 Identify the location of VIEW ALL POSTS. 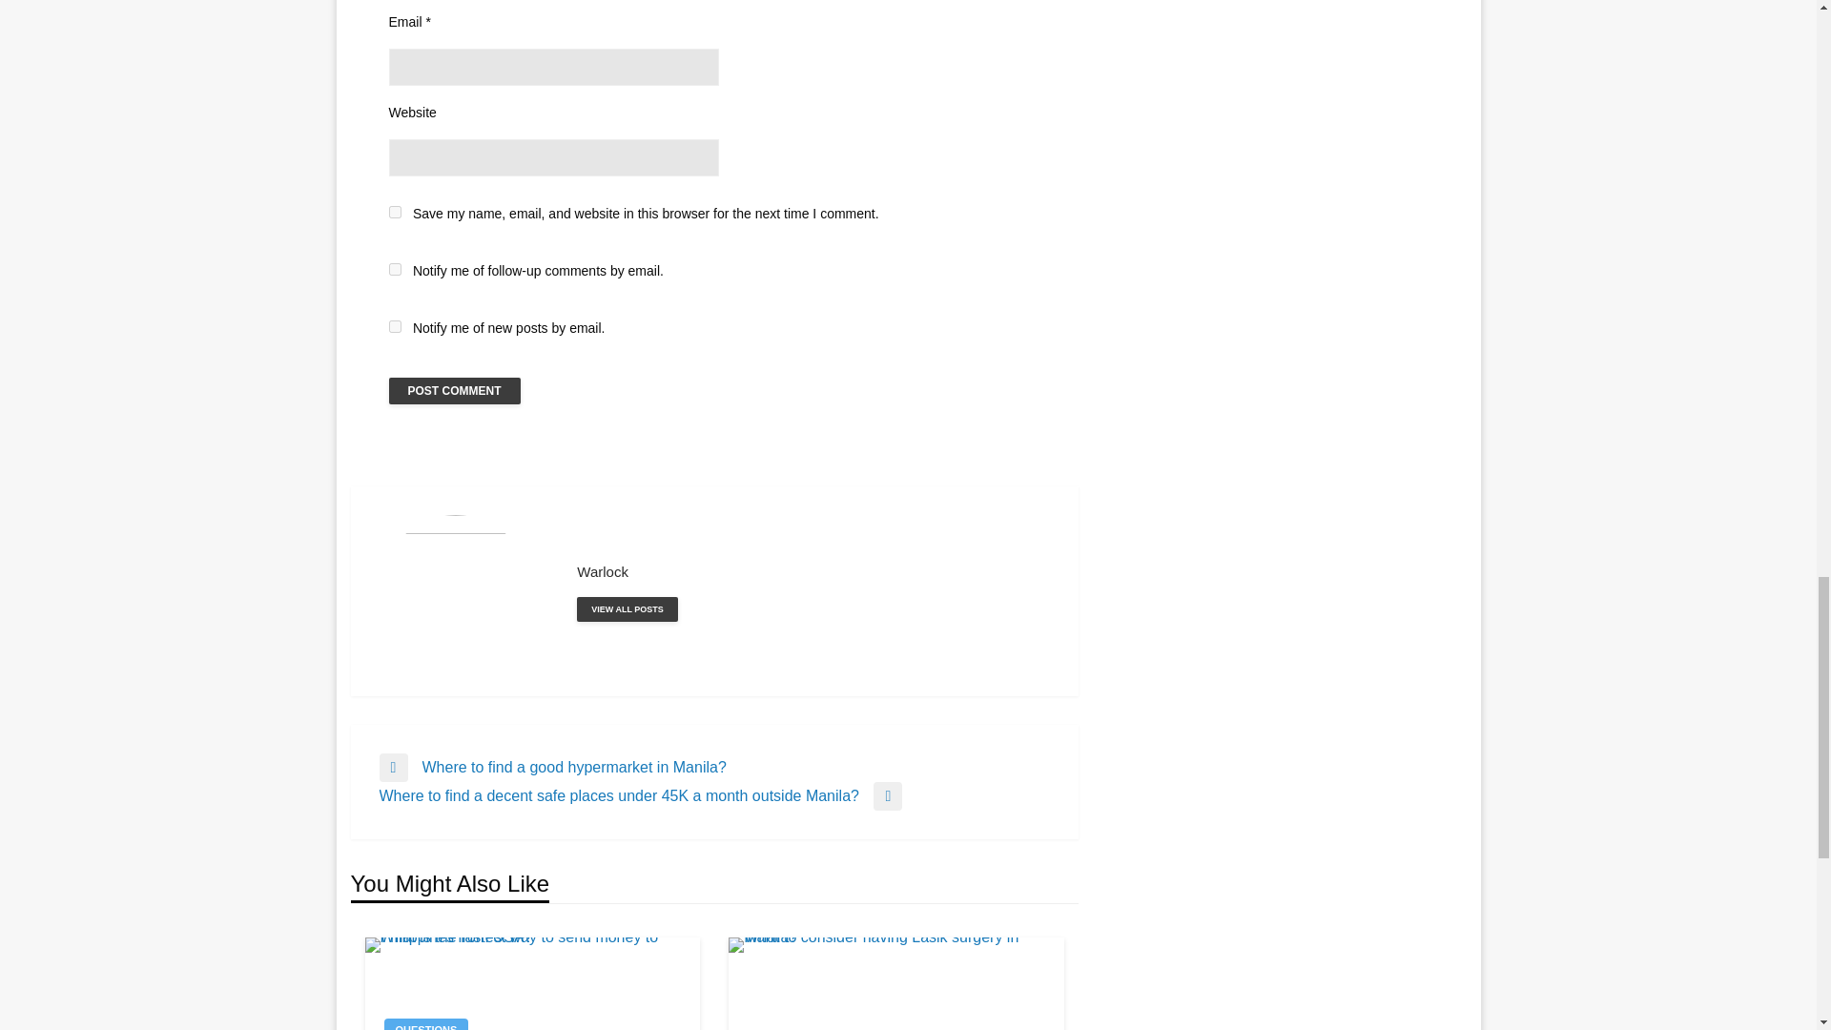
(627, 609).